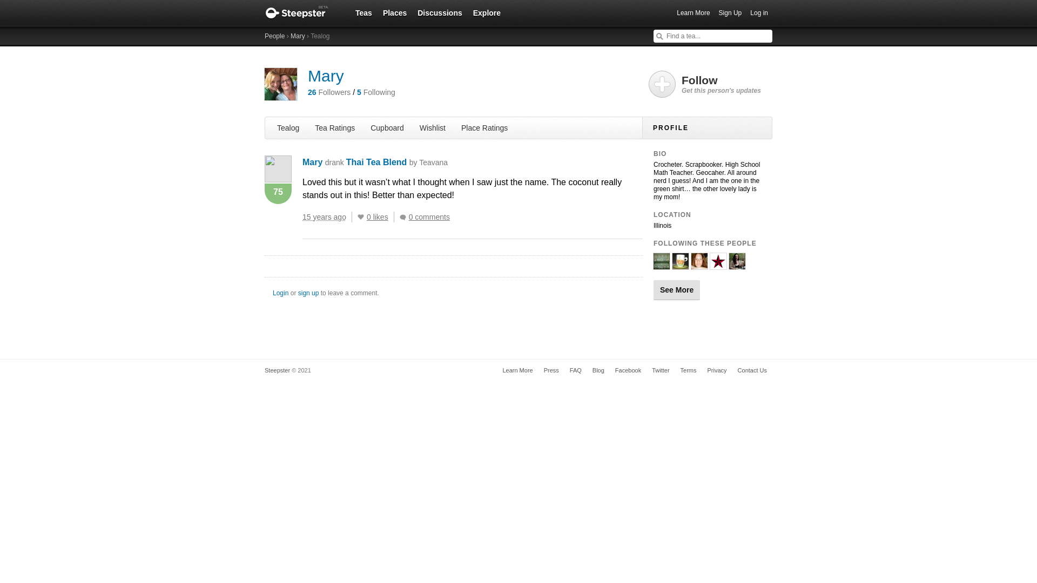  Describe the element at coordinates (759, 13) in the screenshot. I see `Log in` at that location.